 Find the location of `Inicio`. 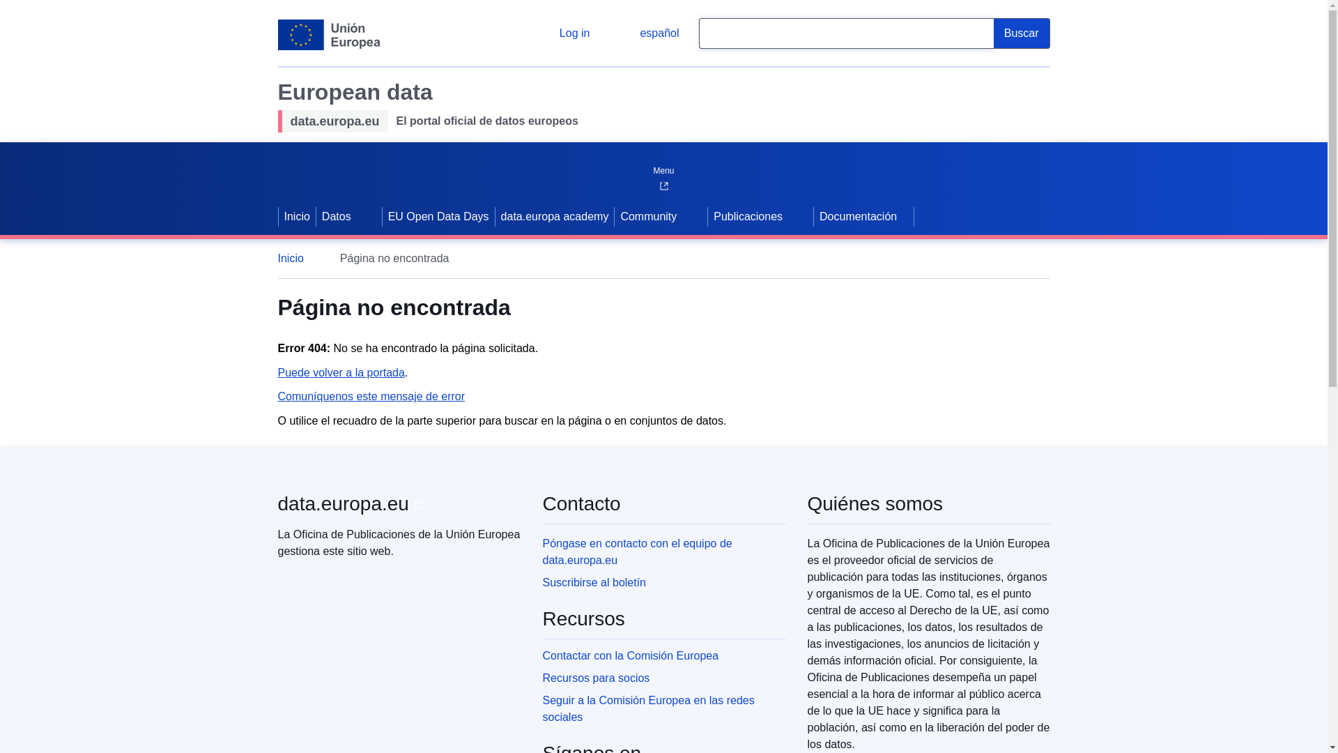

Inicio is located at coordinates (297, 258).